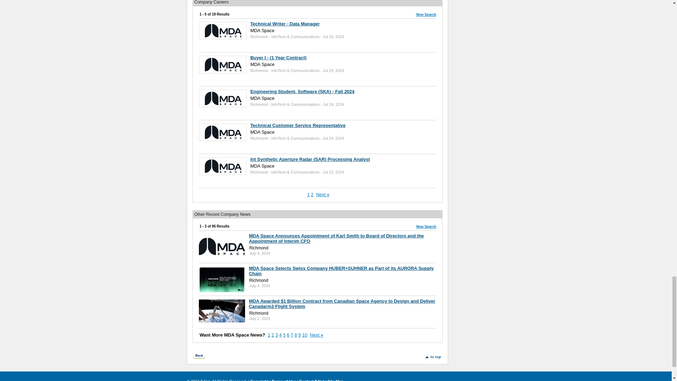 The width and height of the screenshot is (677, 381). What do you see at coordinates (298, 125) in the screenshot?
I see `Technical Customer Service Representative at MDA Space` at bounding box center [298, 125].